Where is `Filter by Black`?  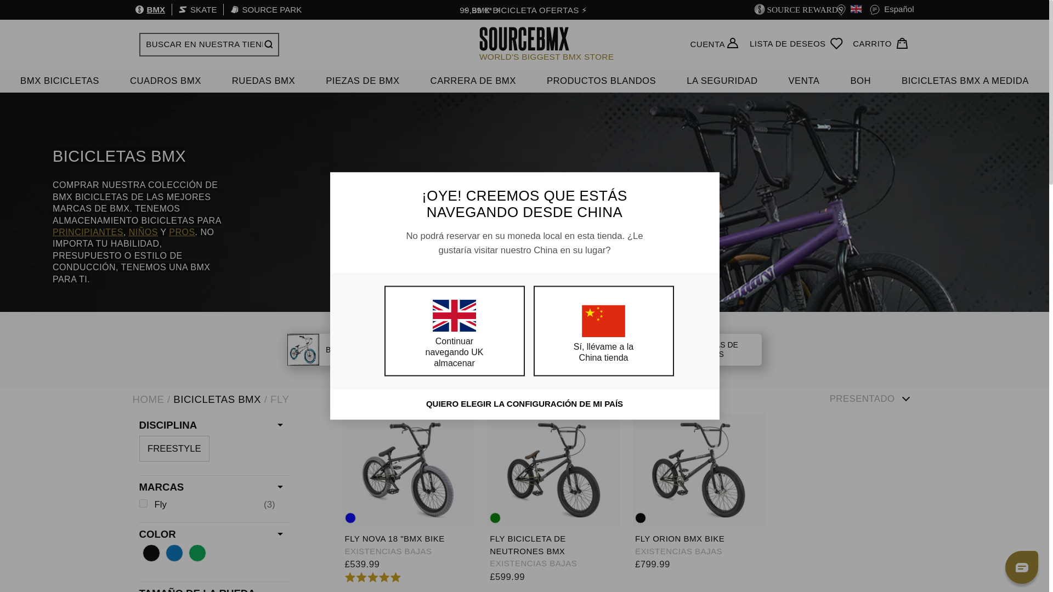
Filter by Black is located at coordinates (148, 553).